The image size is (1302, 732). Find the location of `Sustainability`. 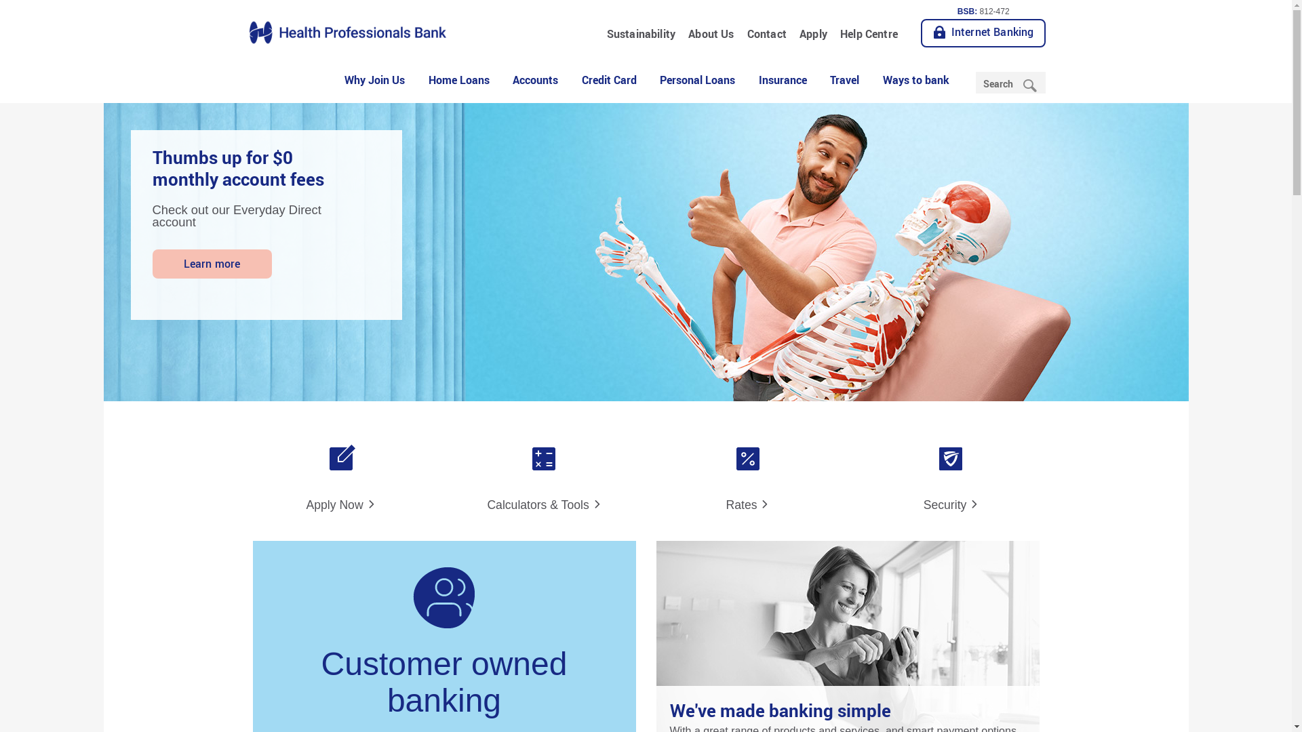

Sustainability is located at coordinates (641, 34).